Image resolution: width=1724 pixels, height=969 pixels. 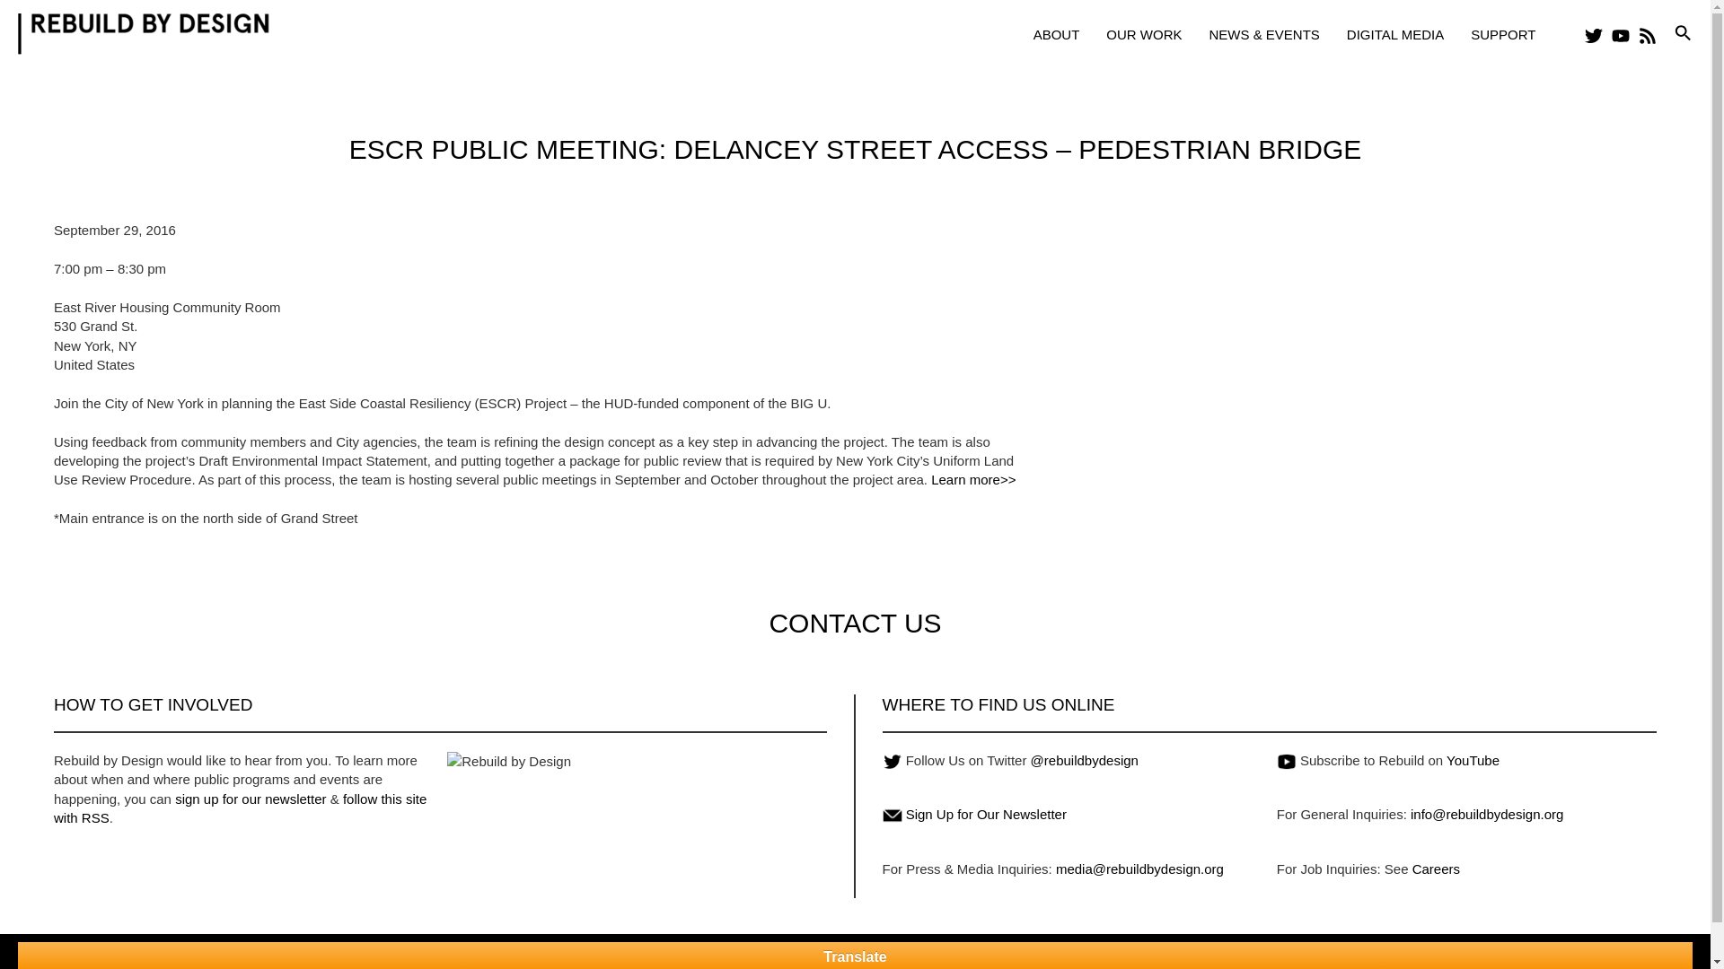 What do you see at coordinates (1144, 34) in the screenshot?
I see `OUR WORK` at bounding box center [1144, 34].